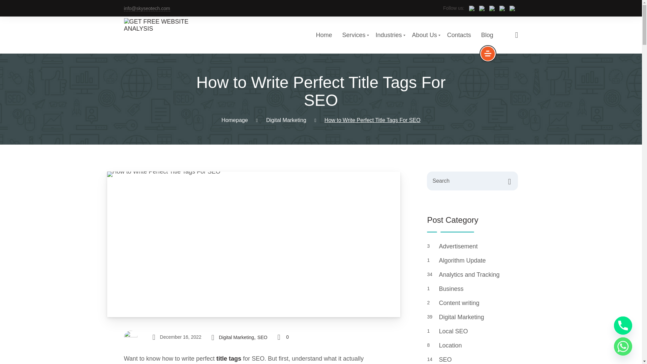  I want to click on Industries, so click(286, 120).